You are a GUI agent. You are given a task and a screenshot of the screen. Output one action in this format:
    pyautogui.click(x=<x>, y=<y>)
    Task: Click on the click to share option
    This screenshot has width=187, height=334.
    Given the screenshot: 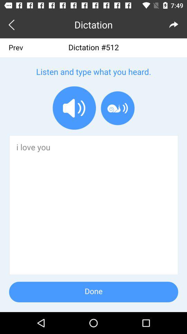 What is the action you would take?
    pyautogui.click(x=174, y=24)
    